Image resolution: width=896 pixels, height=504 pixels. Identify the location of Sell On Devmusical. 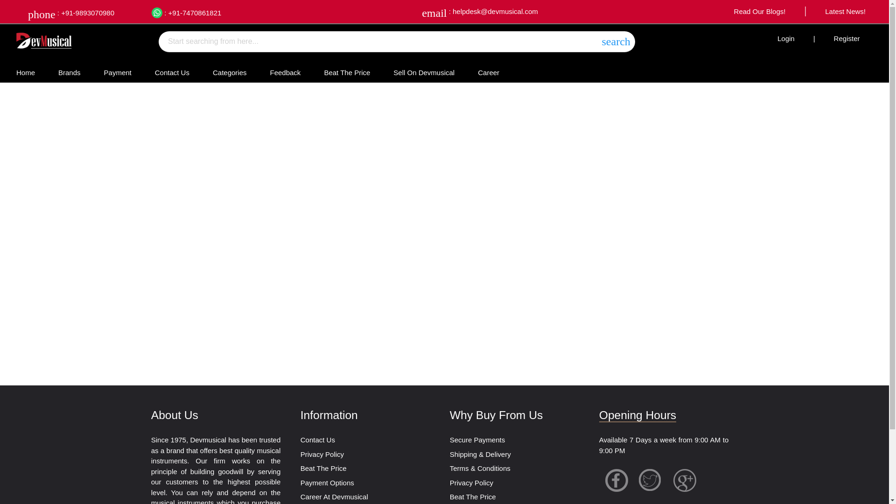
(424, 72).